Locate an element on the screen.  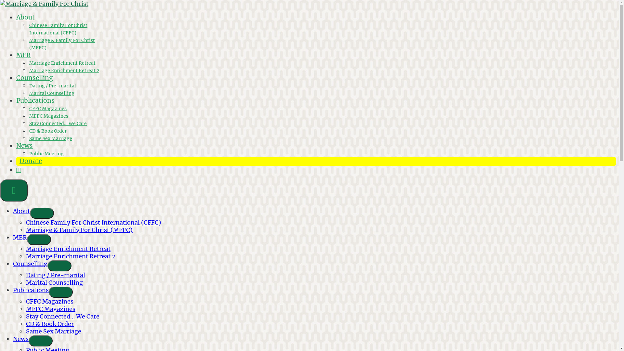
Marriage Enrichment Retreat 2 is located at coordinates (64, 71).